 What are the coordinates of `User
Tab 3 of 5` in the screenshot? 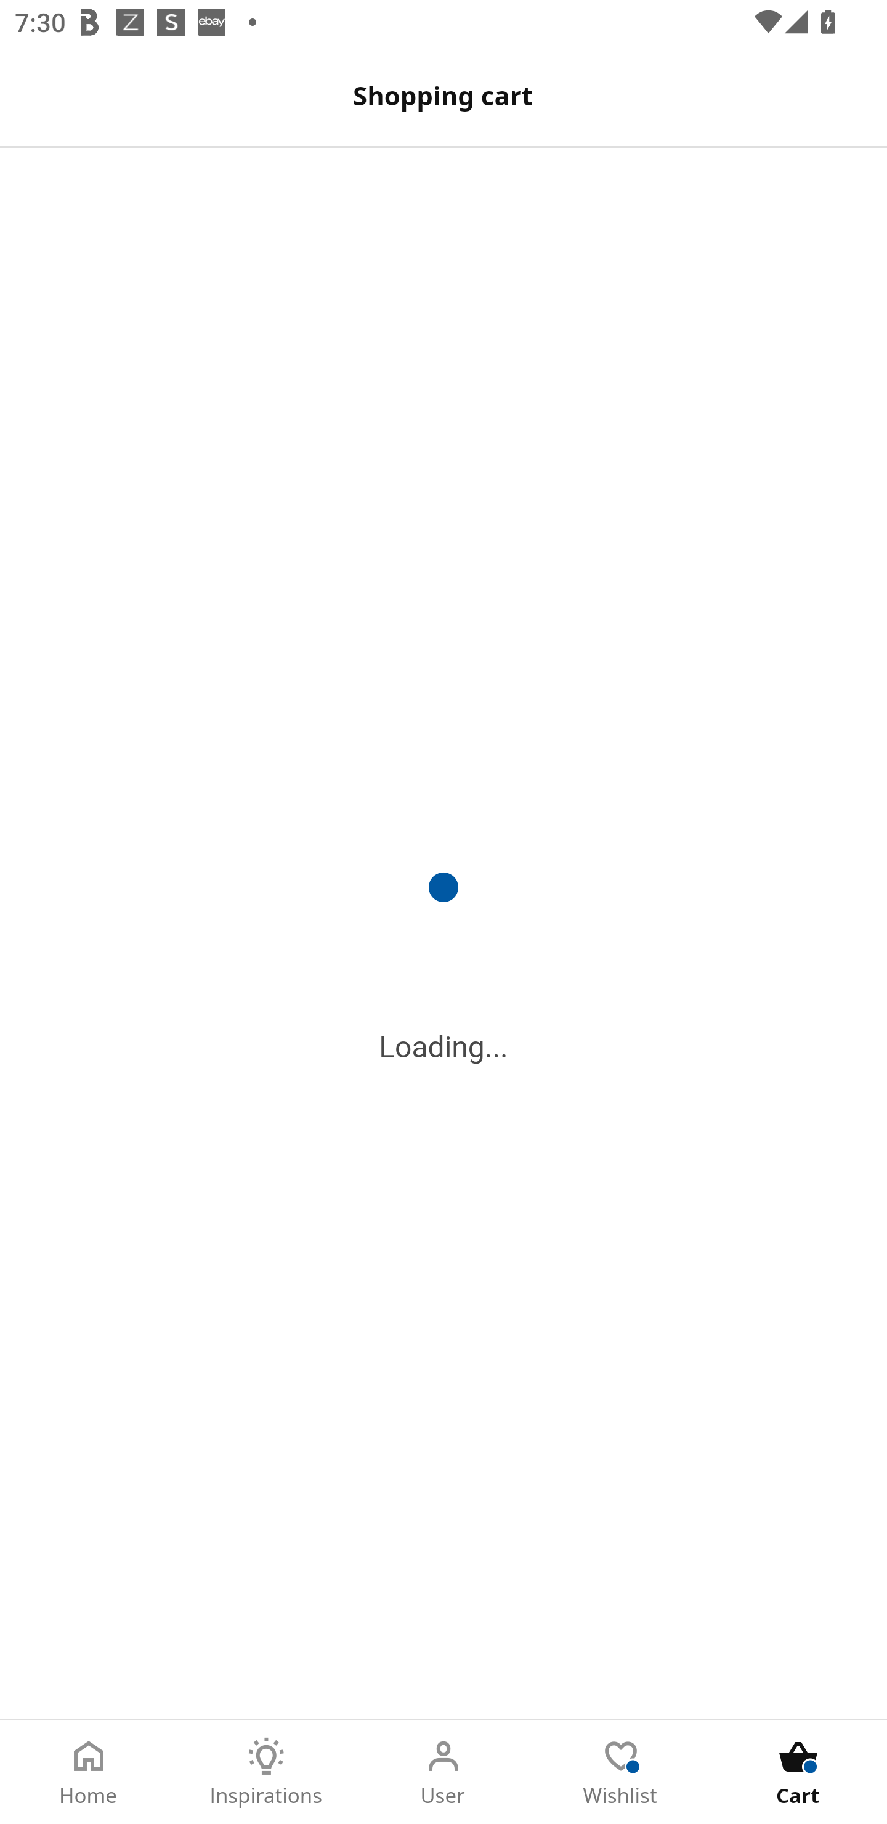 It's located at (443, 1772).